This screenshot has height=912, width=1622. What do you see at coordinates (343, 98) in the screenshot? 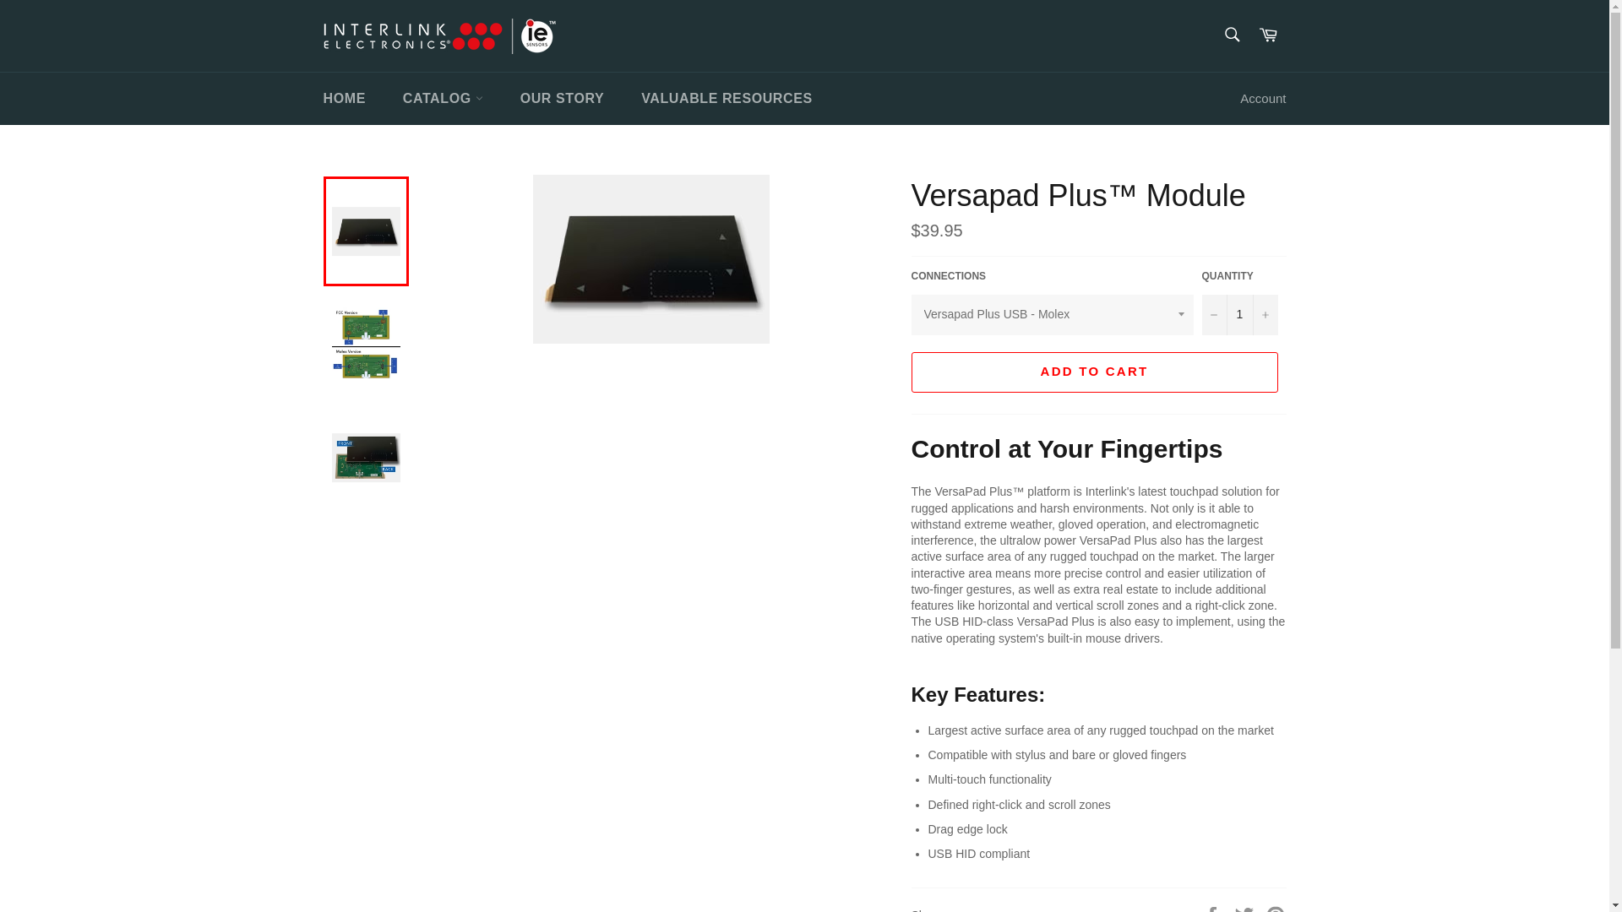
I see `HOME` at bounding box center [343, 98].